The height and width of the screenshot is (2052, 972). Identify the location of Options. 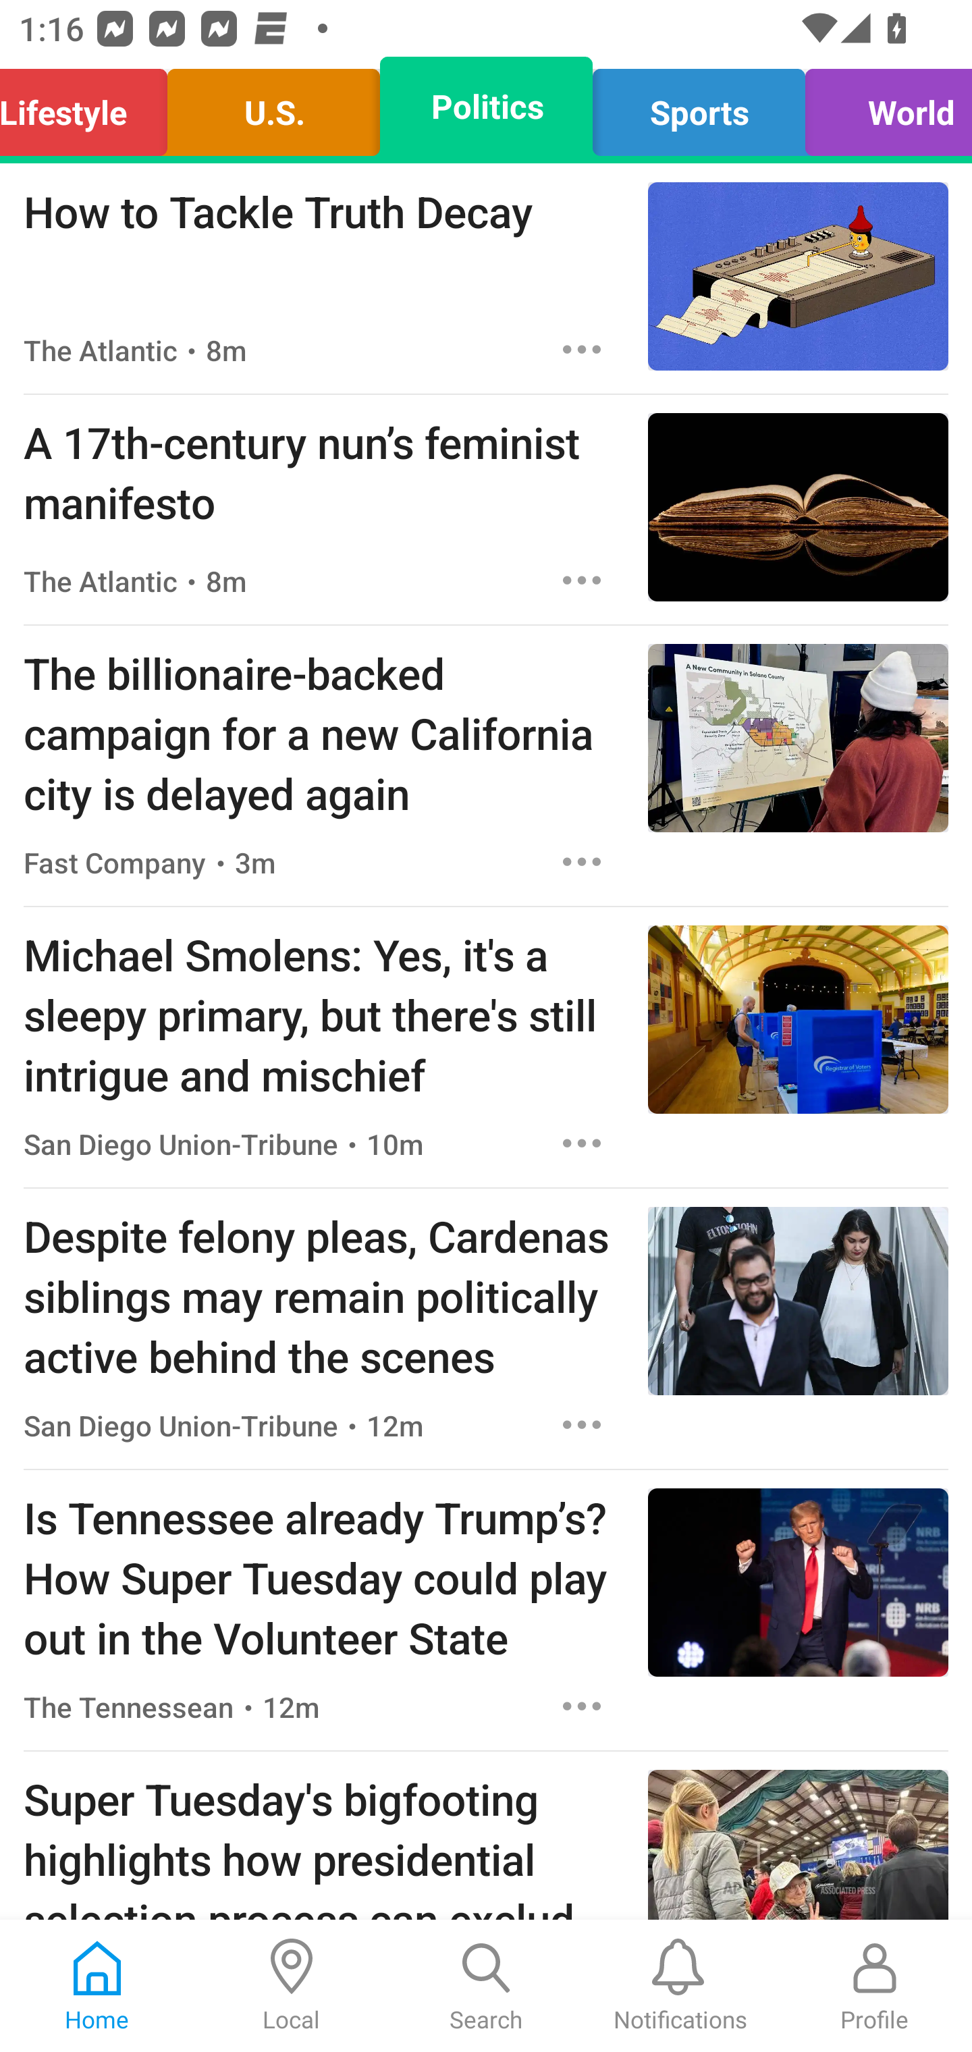
(582, 861).